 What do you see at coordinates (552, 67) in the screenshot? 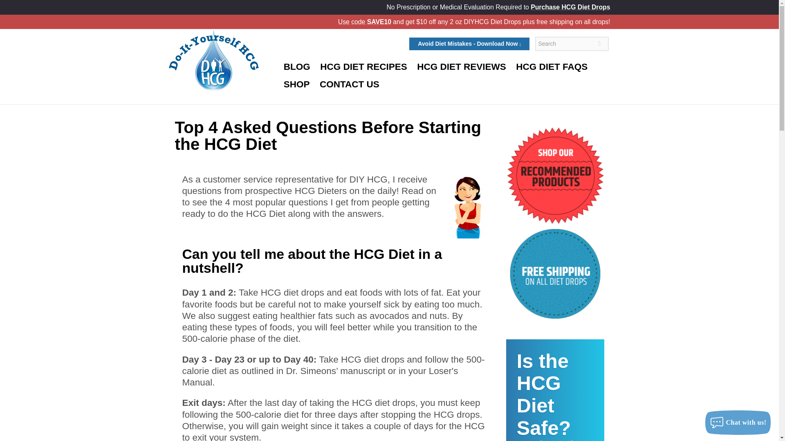
I see `Purchase HCG Diet Drops` at bounding box center [552, 67].